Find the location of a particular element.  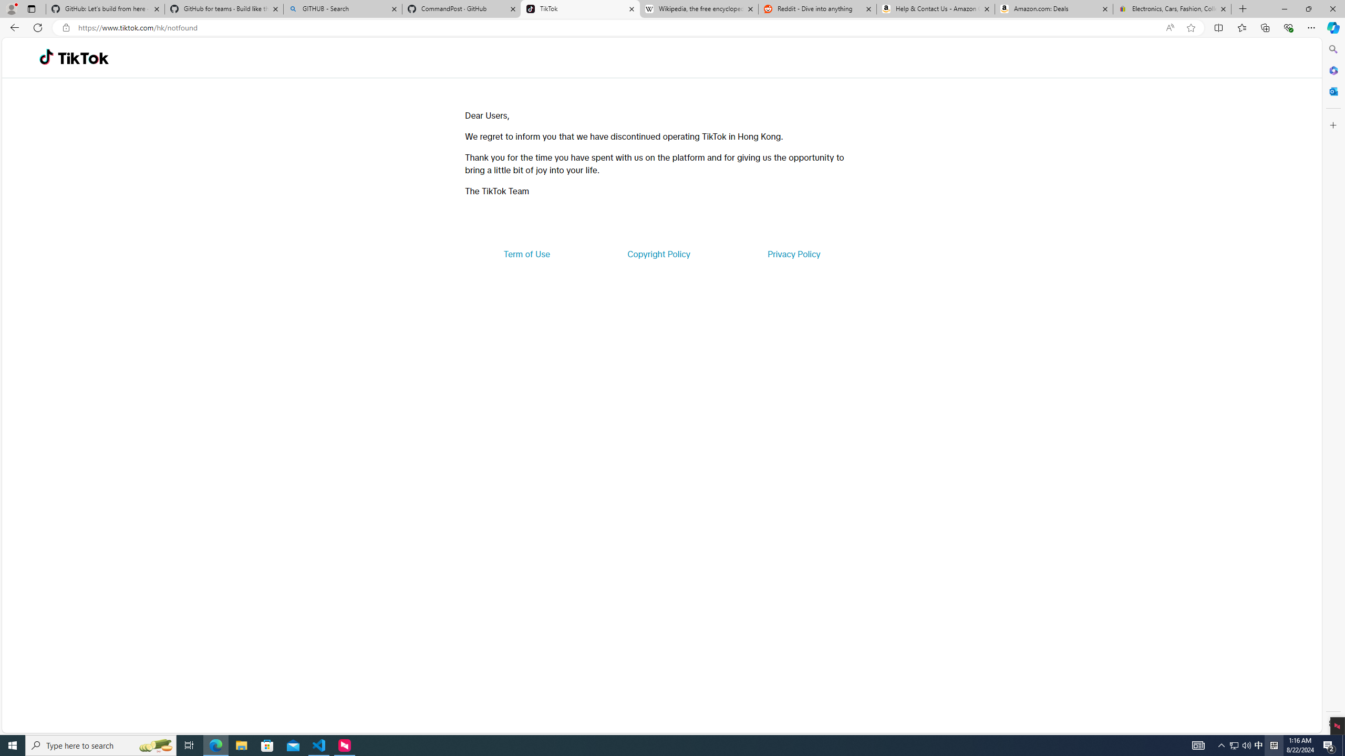

Amazon.com: Deals is located at coordinates (1054, 9).